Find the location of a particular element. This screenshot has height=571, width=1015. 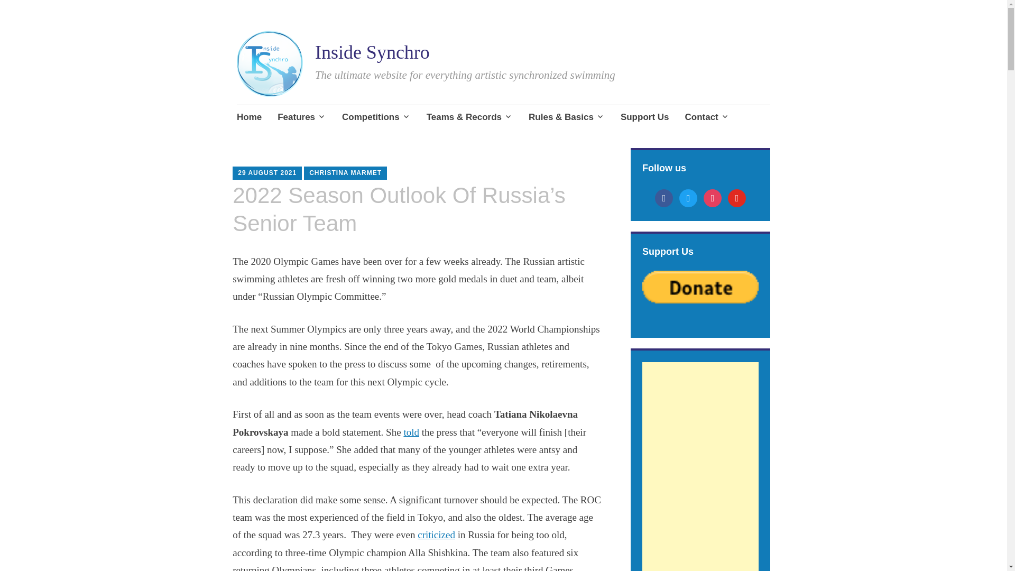

Competitions is located at coordinates (376, 117).